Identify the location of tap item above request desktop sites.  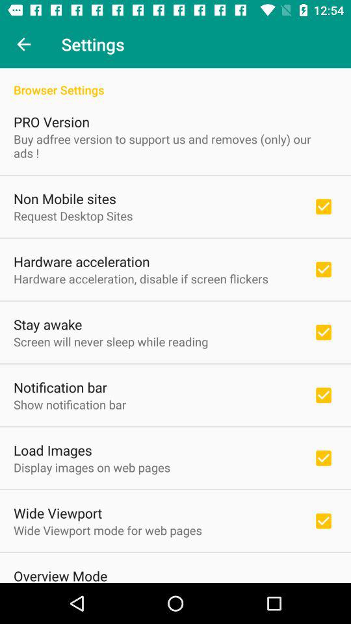
(65, 198).